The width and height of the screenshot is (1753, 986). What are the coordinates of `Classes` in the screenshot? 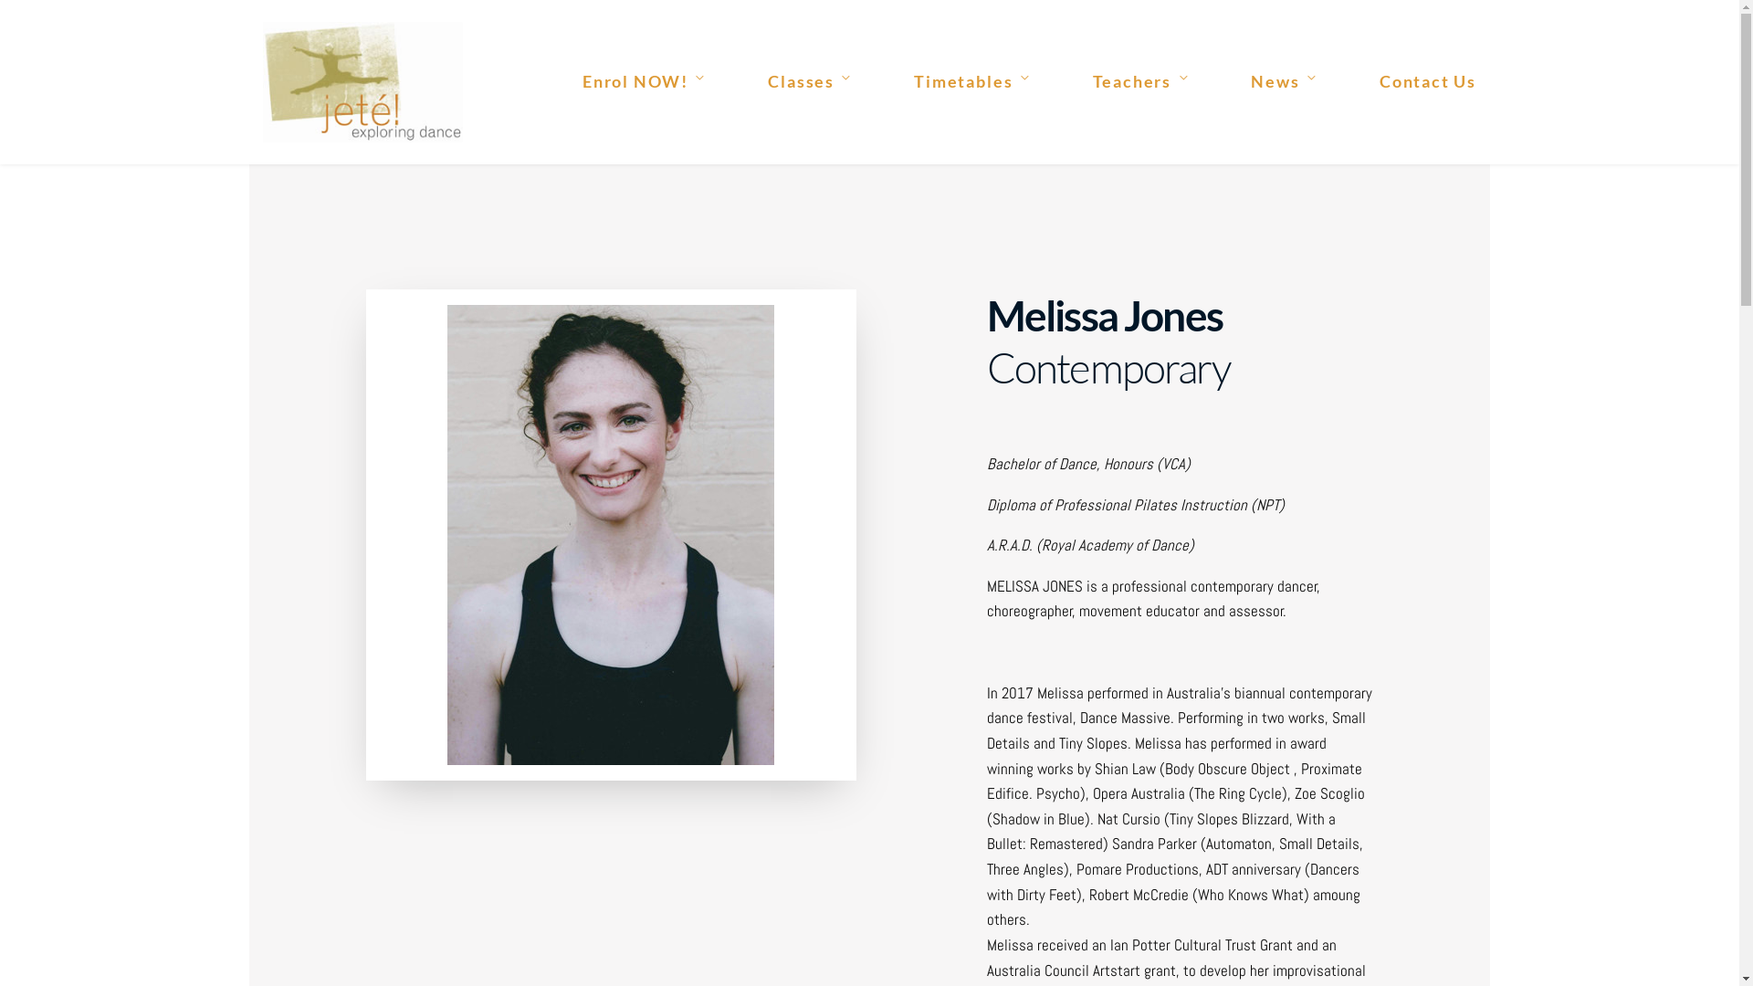 It's located at (810, 82).